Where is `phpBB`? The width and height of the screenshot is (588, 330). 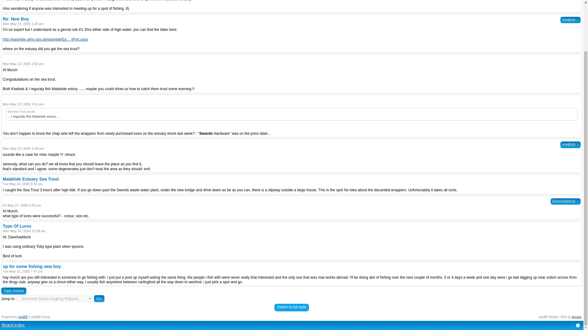 phpBB is located at coordinates (23, 317).